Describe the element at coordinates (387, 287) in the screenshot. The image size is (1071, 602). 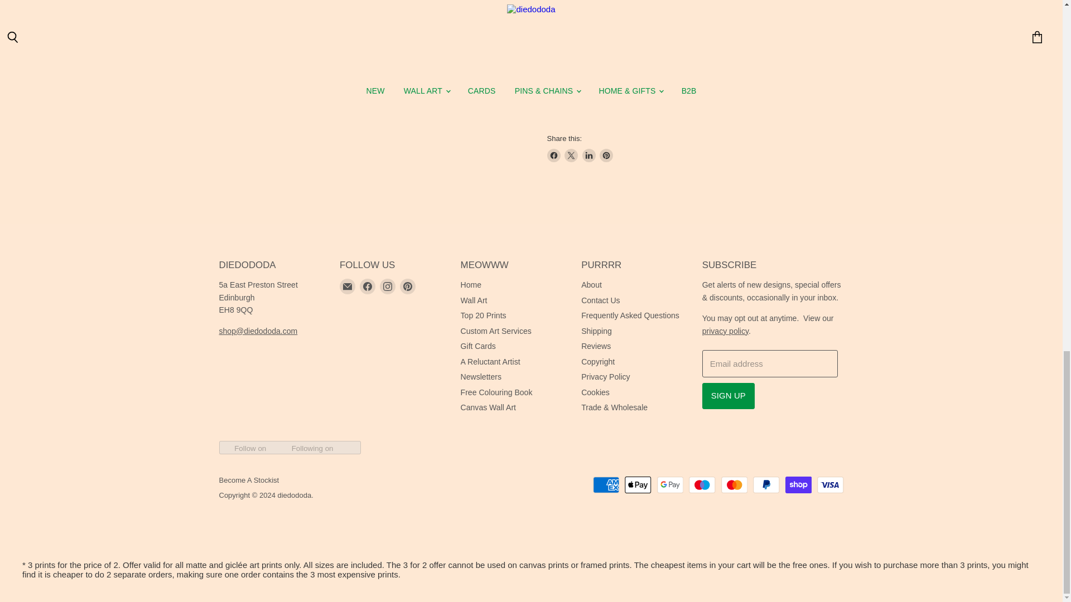
I see `Instagram` at that location.